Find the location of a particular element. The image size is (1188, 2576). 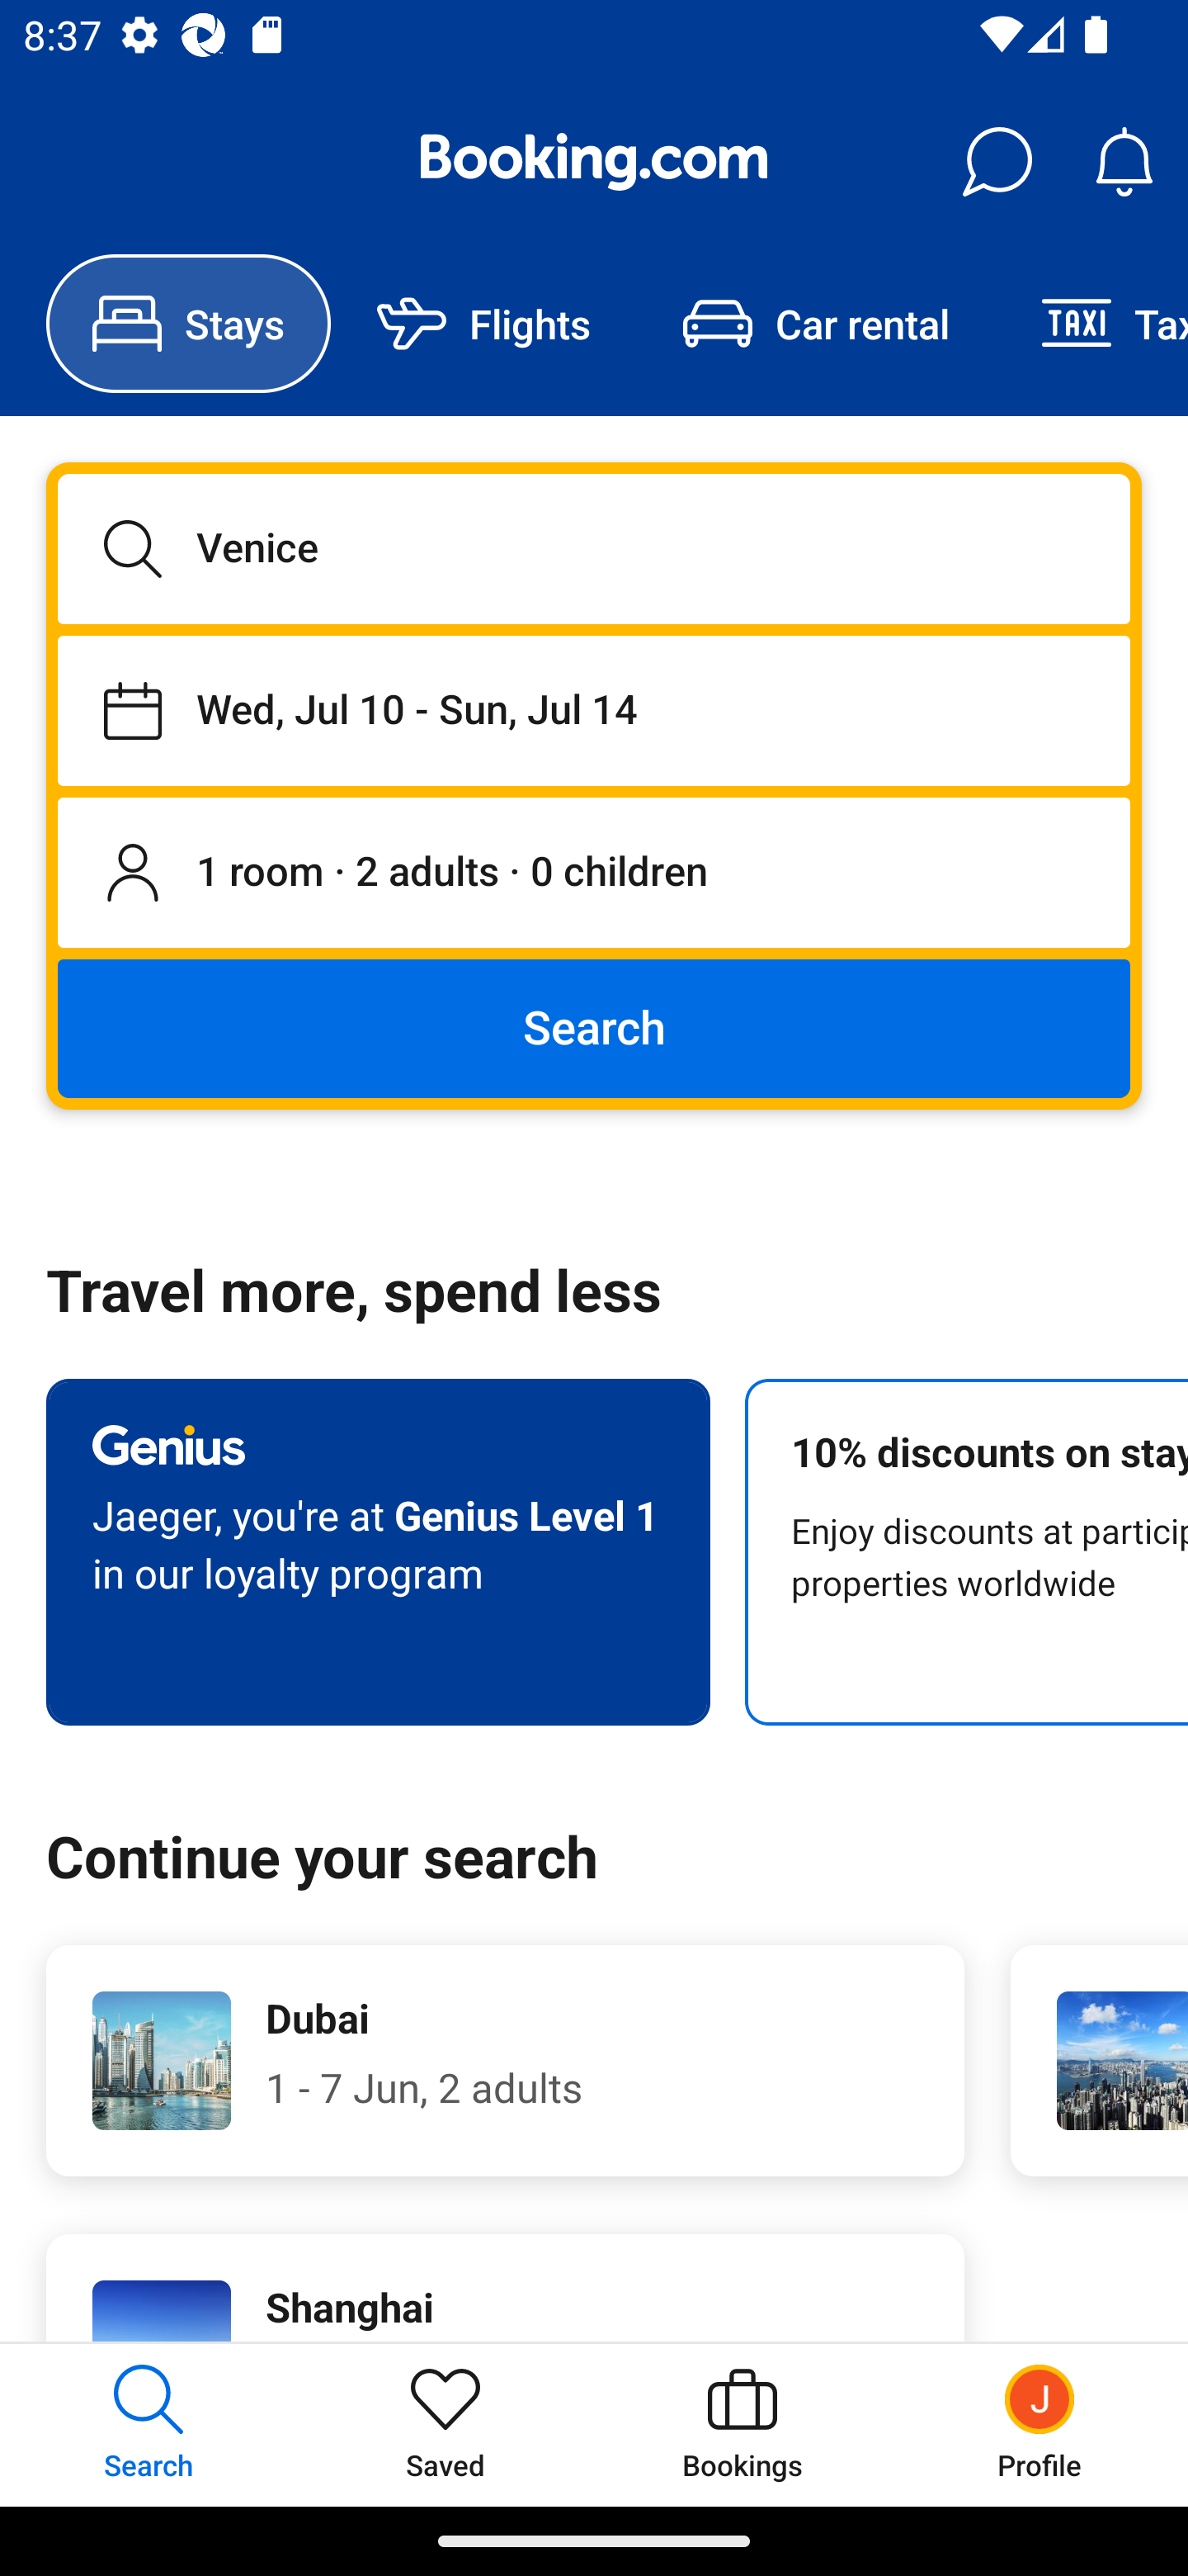

Profile is located at coordinates (1039, 2424).